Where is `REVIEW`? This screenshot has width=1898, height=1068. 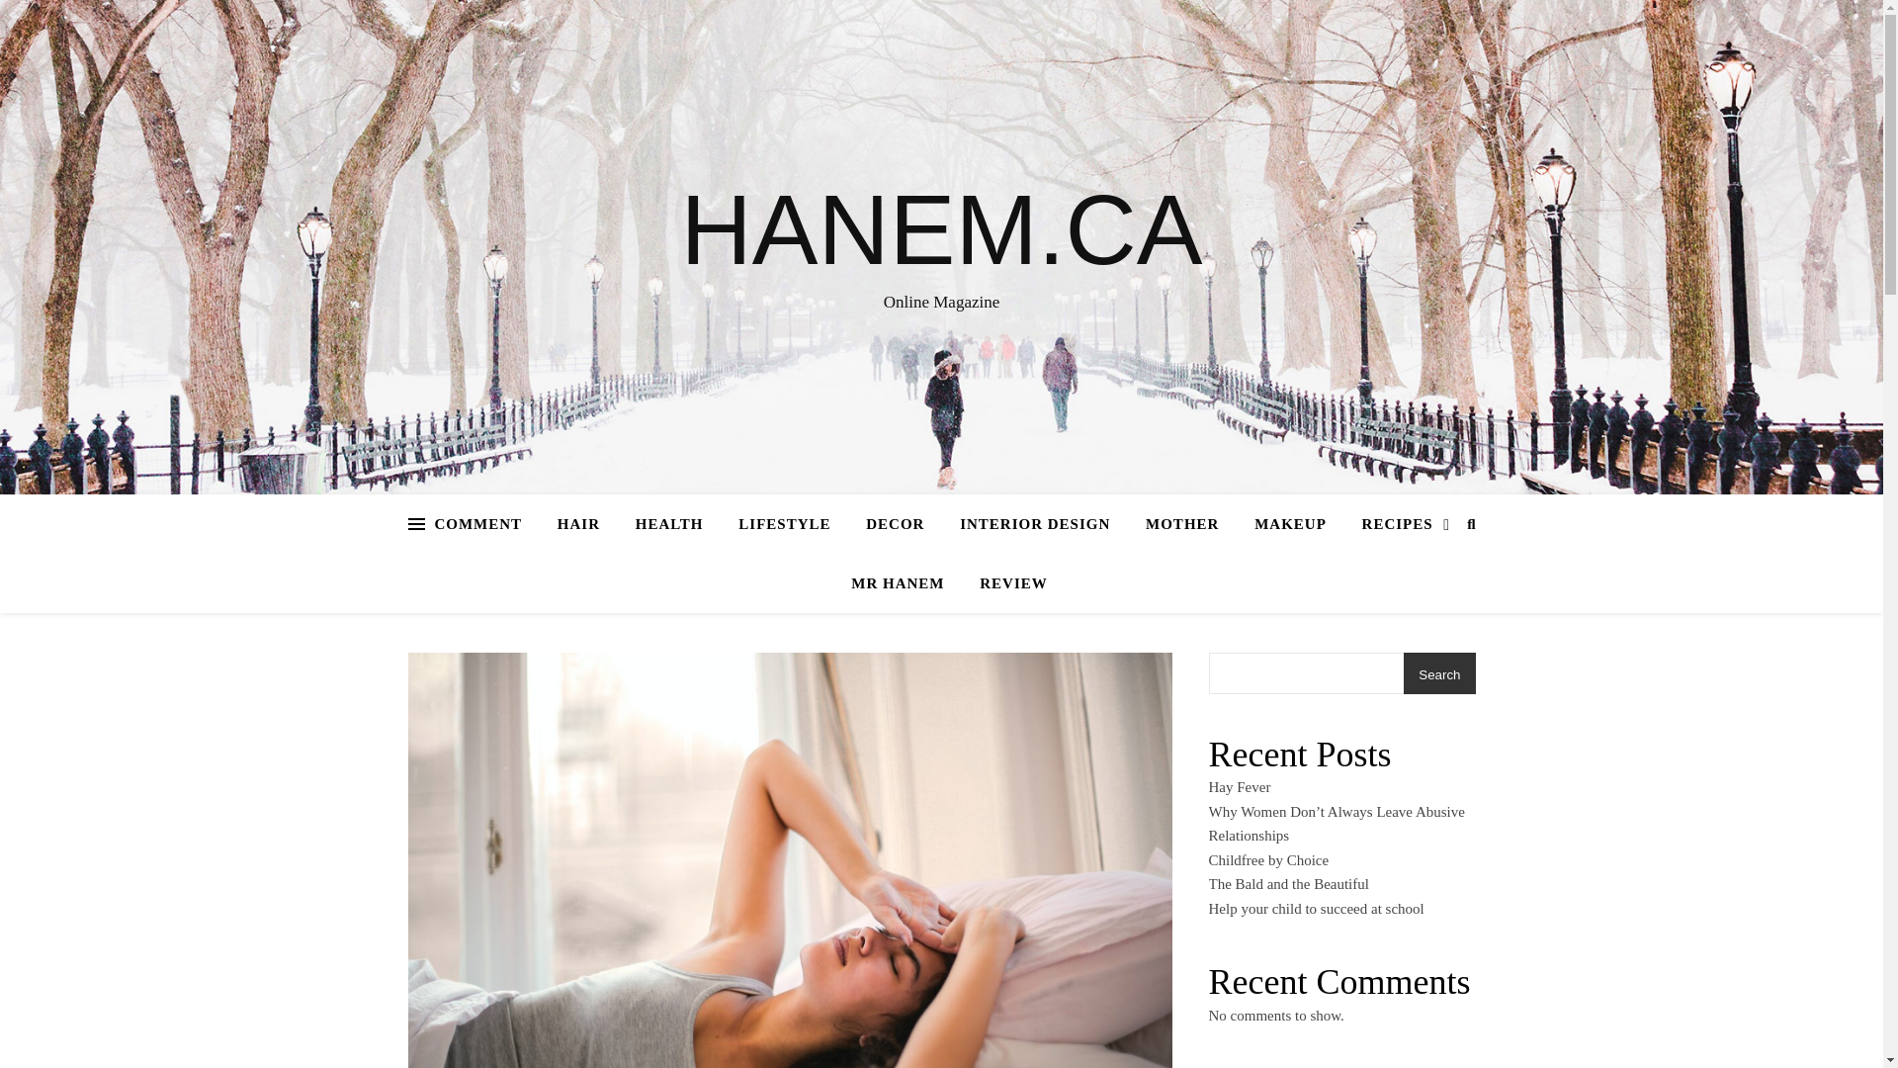
REVIEW is located at coordinates (1005, 583).